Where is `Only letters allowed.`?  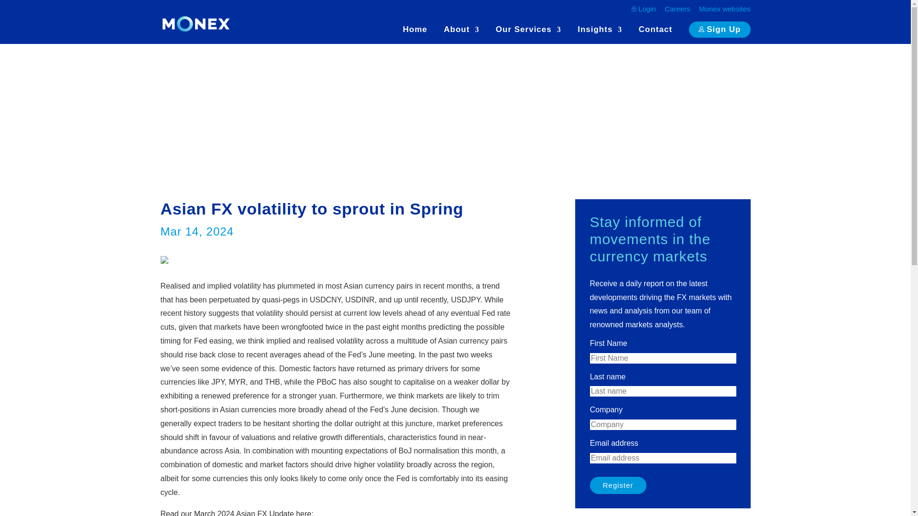
Only letters allowed. is located at coordinates (663, 358).